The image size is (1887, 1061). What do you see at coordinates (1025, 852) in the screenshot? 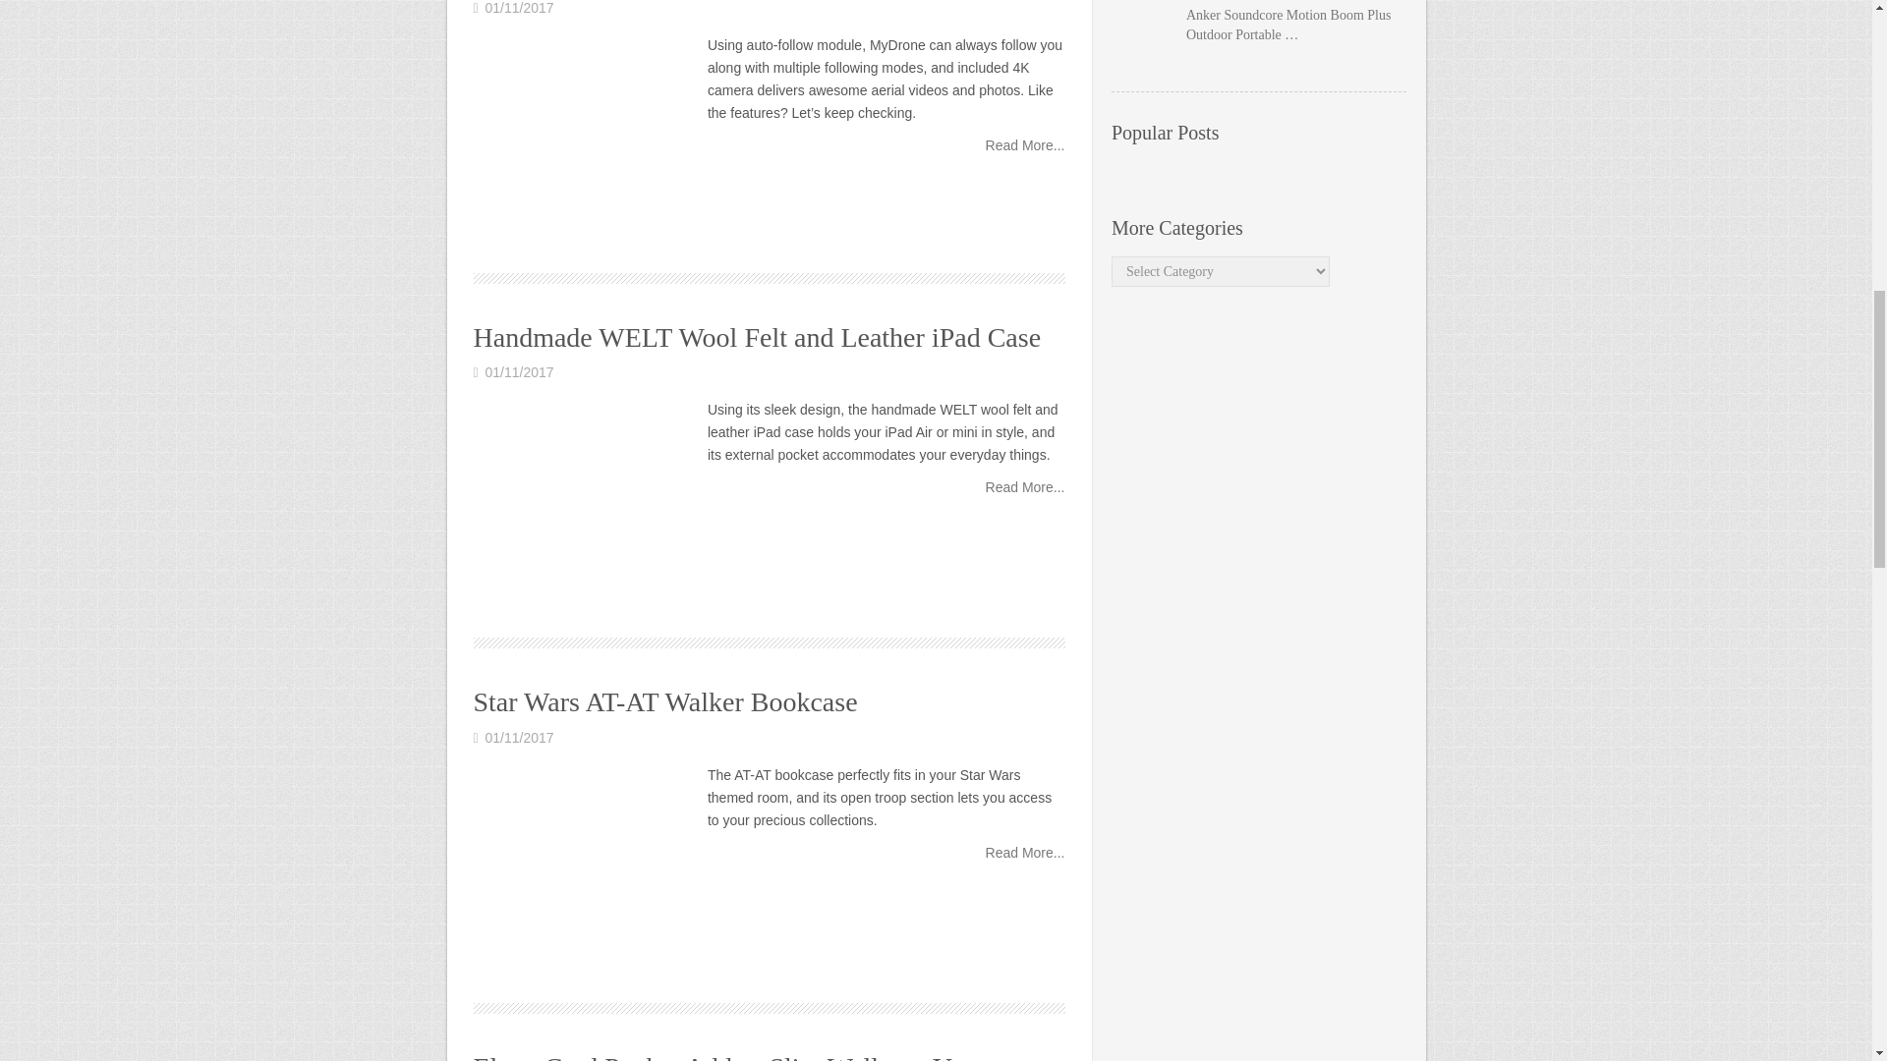
I see `Read More...` at bounding box center [1025, 852].